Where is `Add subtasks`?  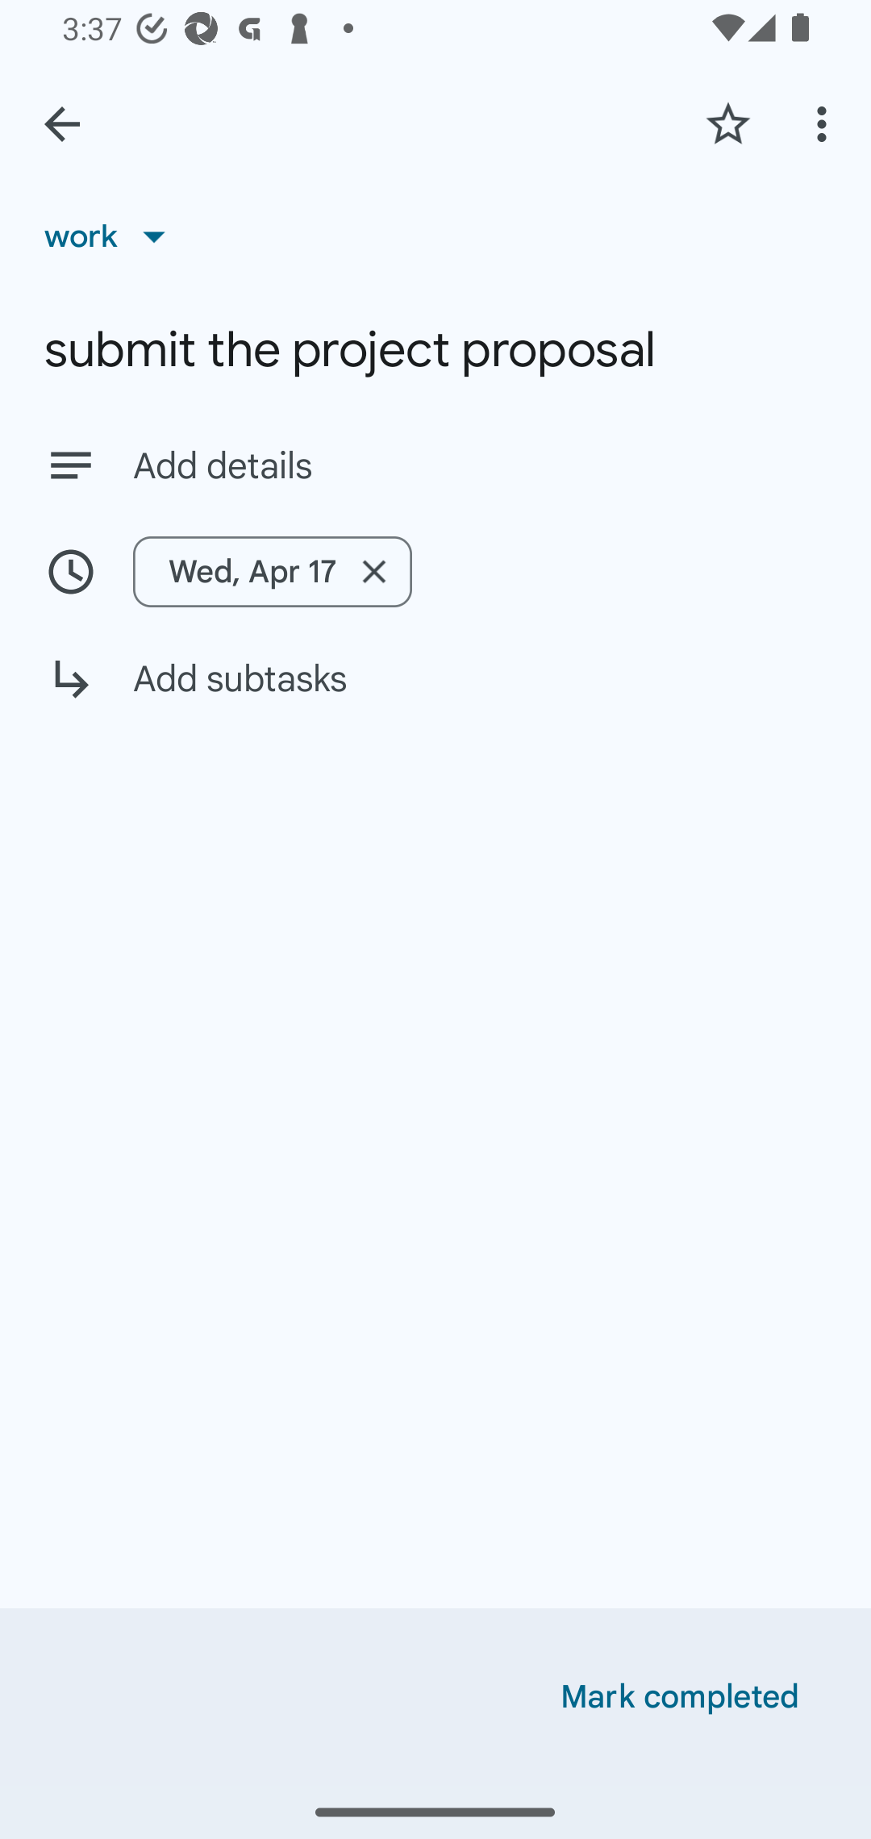 Add subtasks is located at coordinates (435, 695).